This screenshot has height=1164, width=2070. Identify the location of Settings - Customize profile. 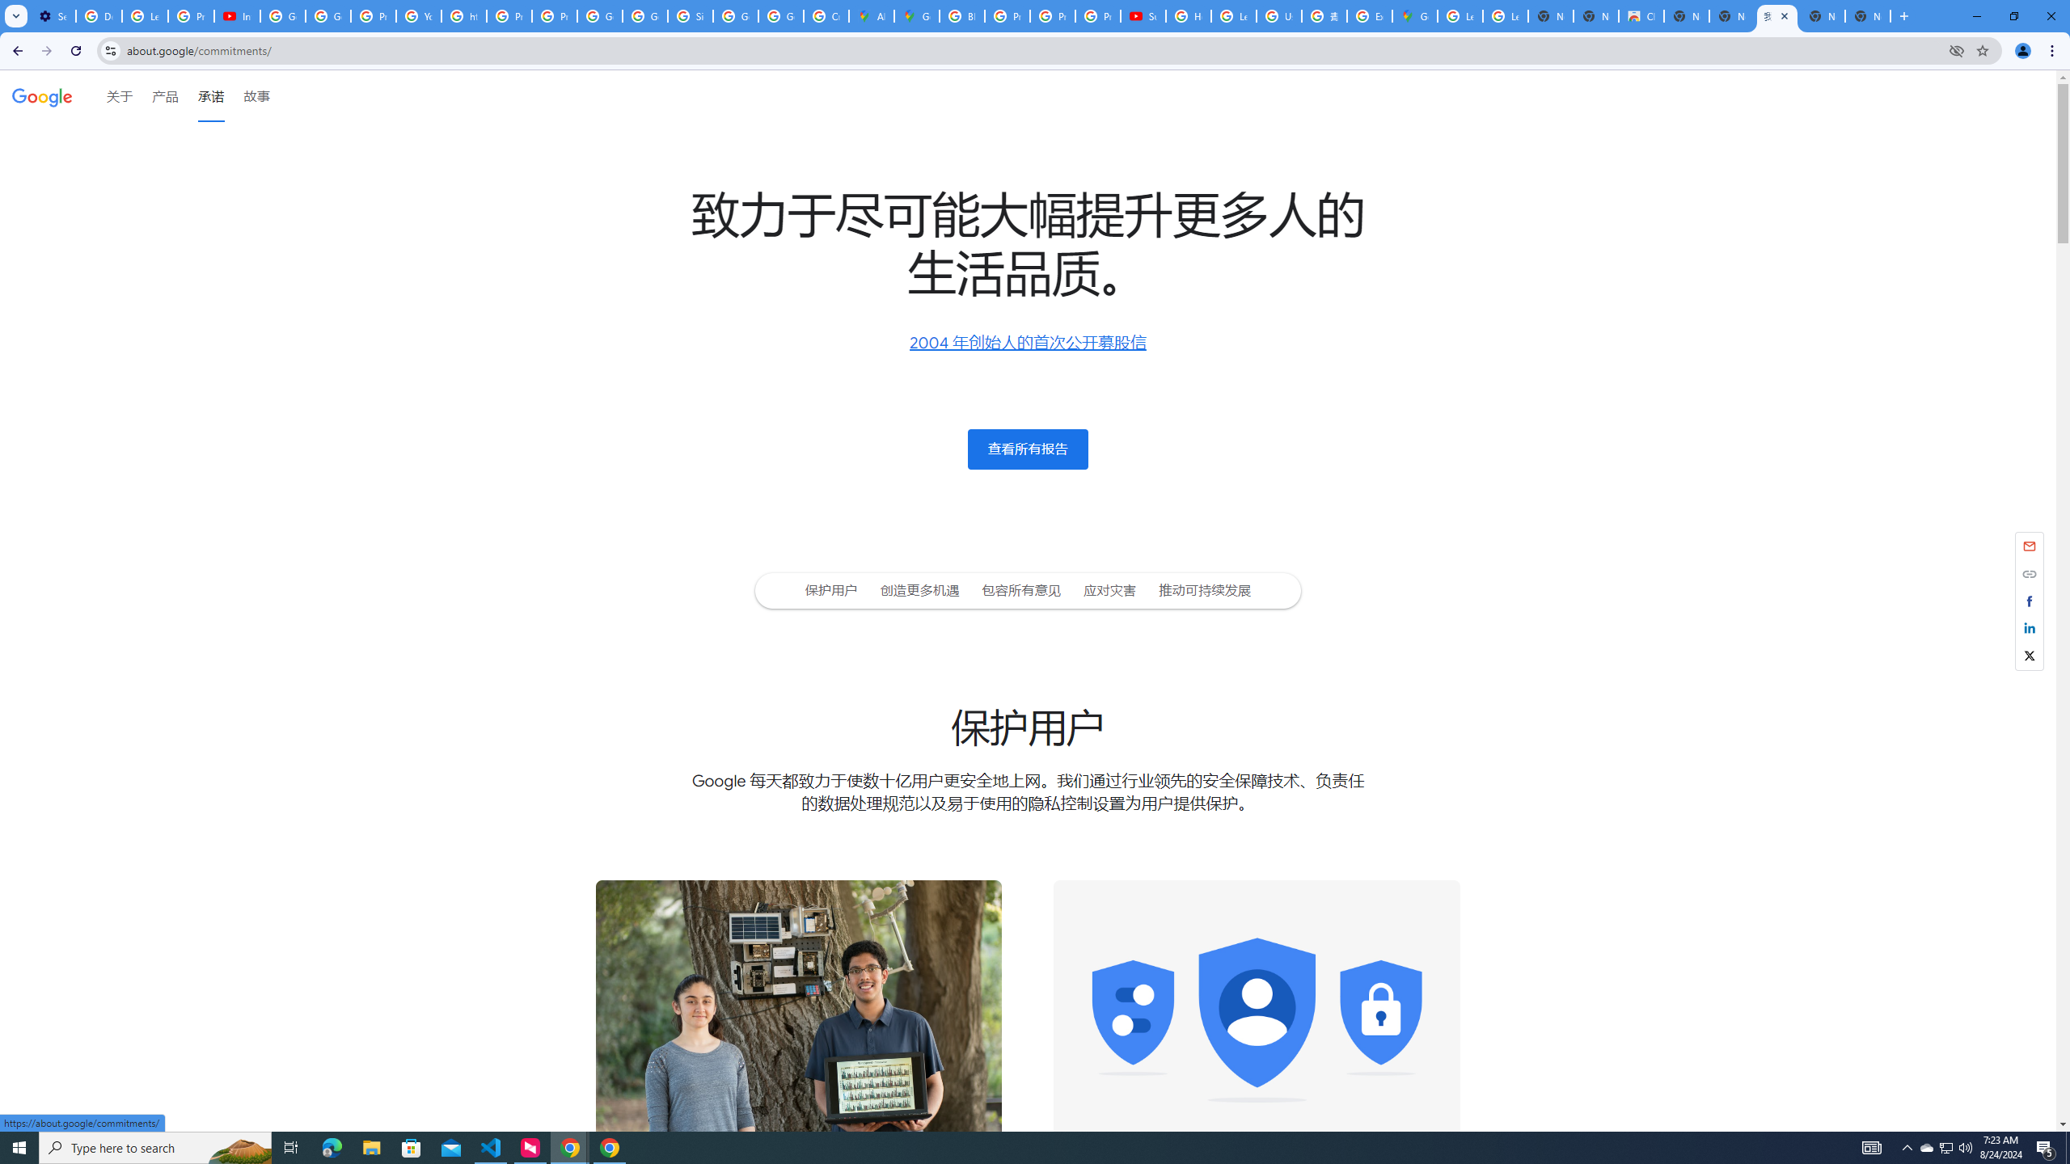
(53, 16).